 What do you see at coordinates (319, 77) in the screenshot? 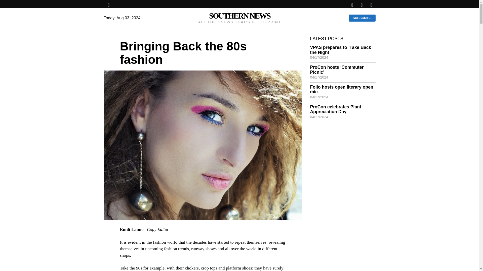
I see `17 Apr, 2024 09:00:00` at bounding box center [319, 77].